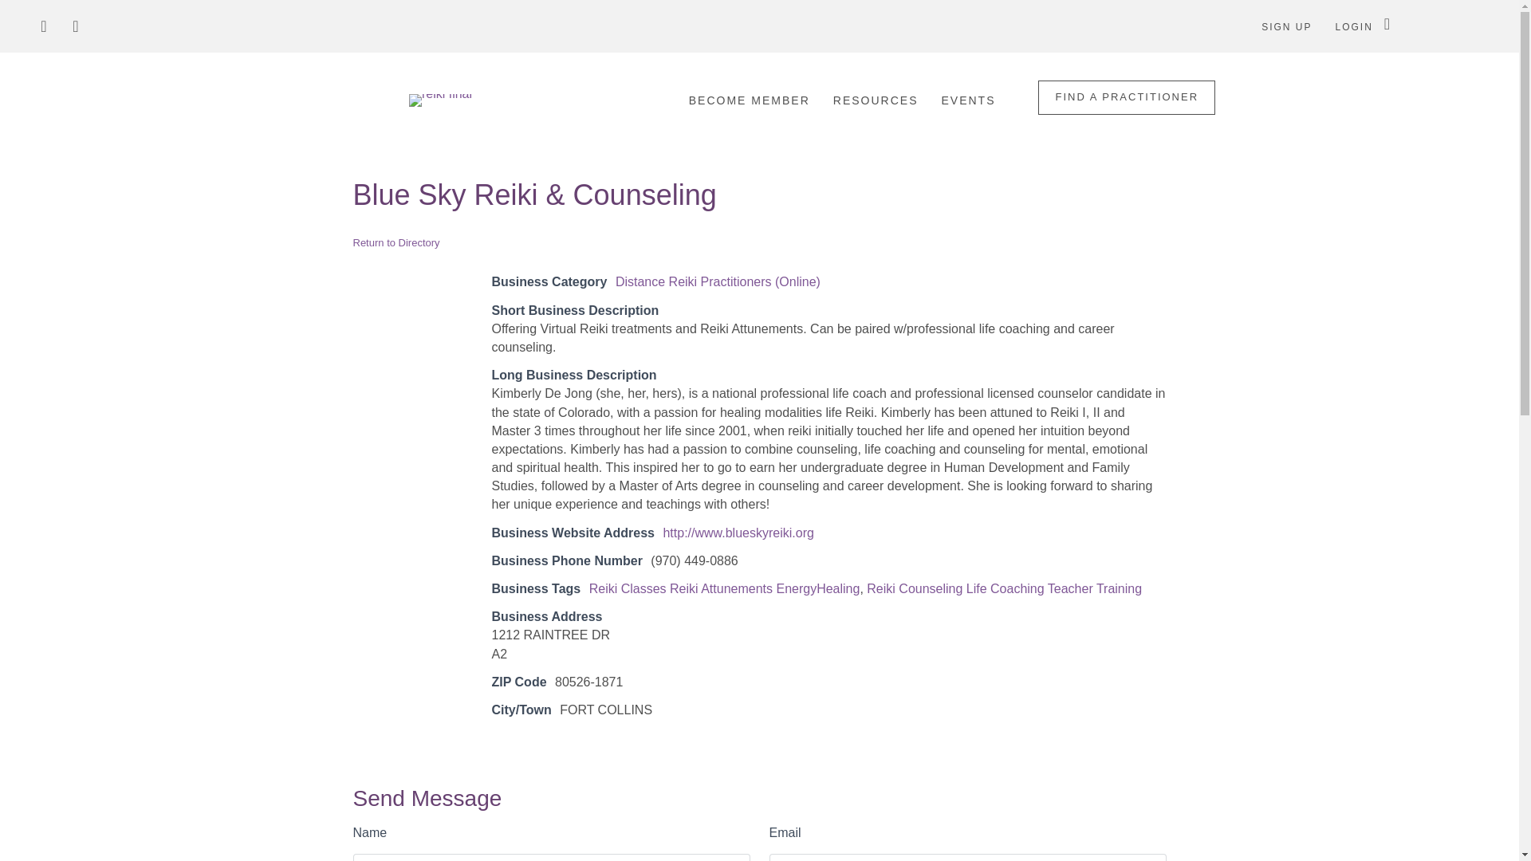 The height and width of the screenshot is (861, 1531). I want to click on FIND A PRACTITIONER, so click(1126, 97).